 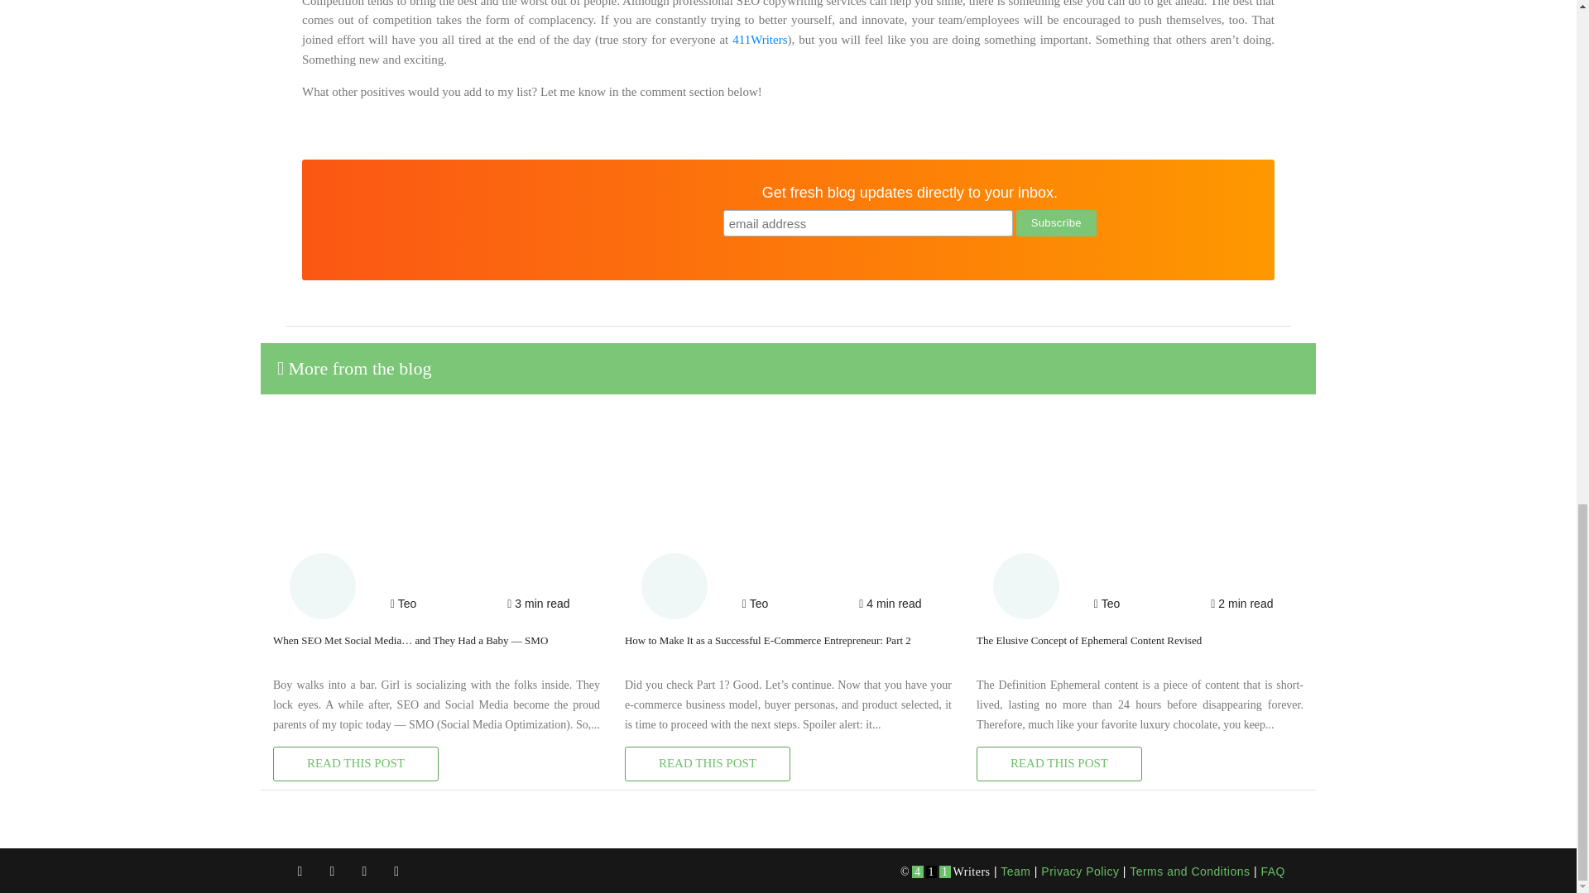 What do you see at coordinates (707, 764) in the screenshot?
I see `READ THIS POST` at bounding box center [707, 764].